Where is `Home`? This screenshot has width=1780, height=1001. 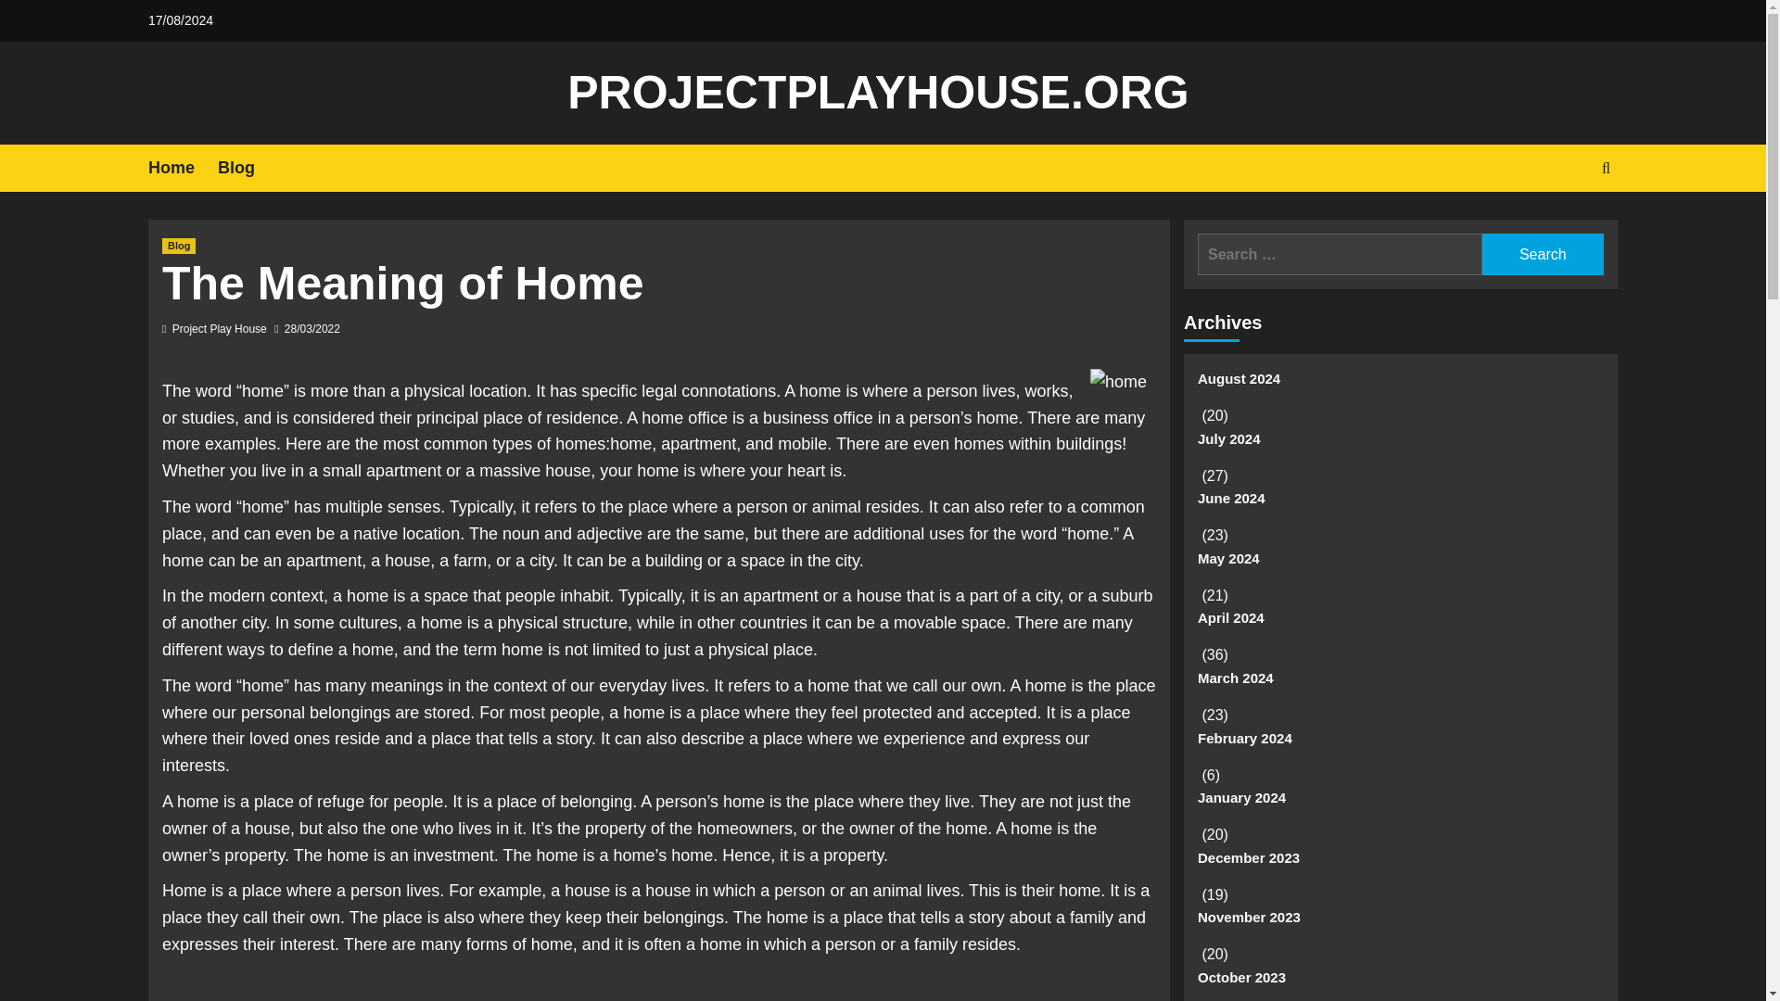 Home is located at coordinates (182, 168).